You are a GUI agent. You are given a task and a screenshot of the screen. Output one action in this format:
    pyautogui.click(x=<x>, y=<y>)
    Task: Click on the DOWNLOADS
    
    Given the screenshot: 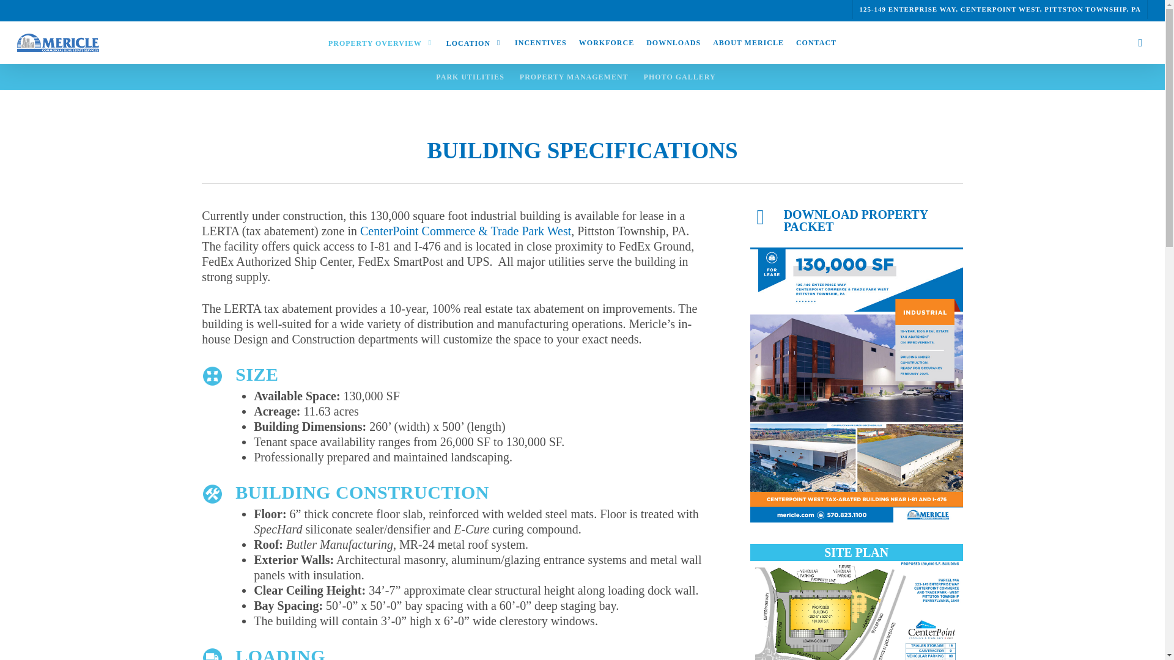 What is the action you would take?
    pyautogui.click(x=673, y=42)
    